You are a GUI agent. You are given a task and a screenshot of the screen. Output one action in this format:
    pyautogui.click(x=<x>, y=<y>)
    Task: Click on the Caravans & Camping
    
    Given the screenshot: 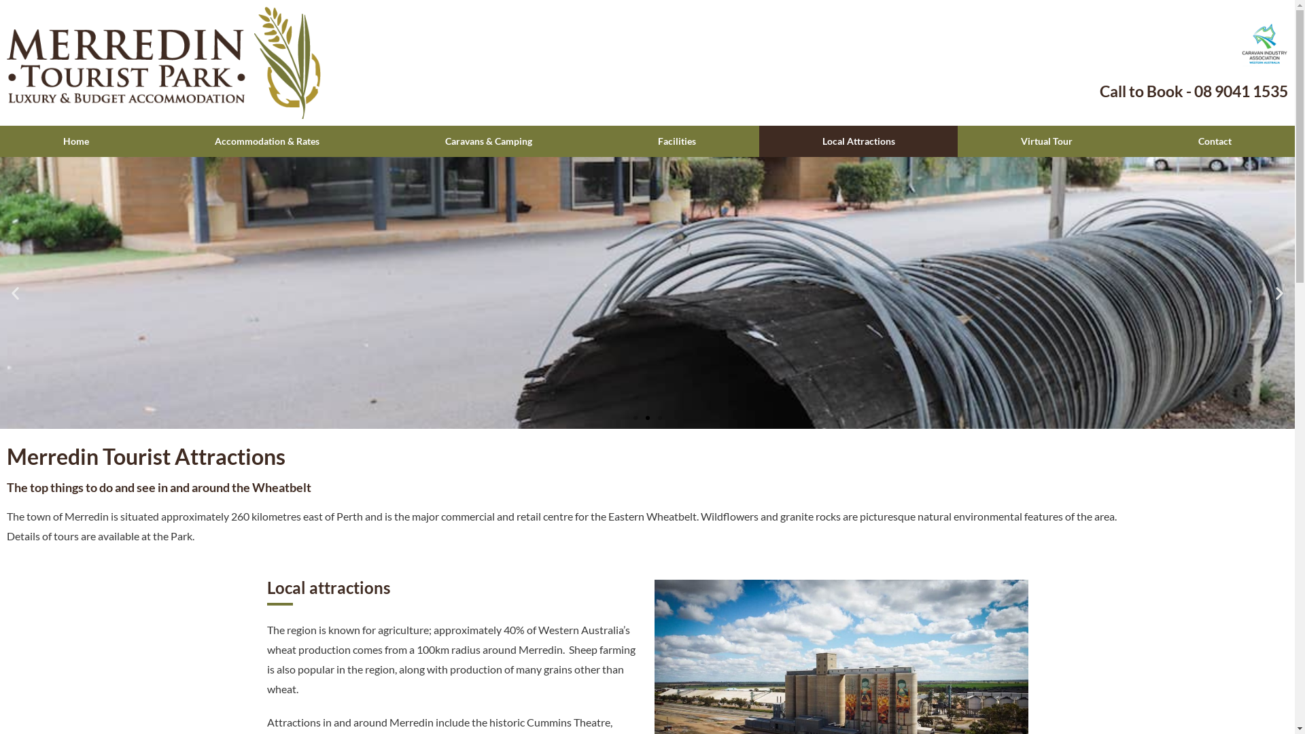 What is the action you would take?
    pyautogui.click(x=489, y=141)
    